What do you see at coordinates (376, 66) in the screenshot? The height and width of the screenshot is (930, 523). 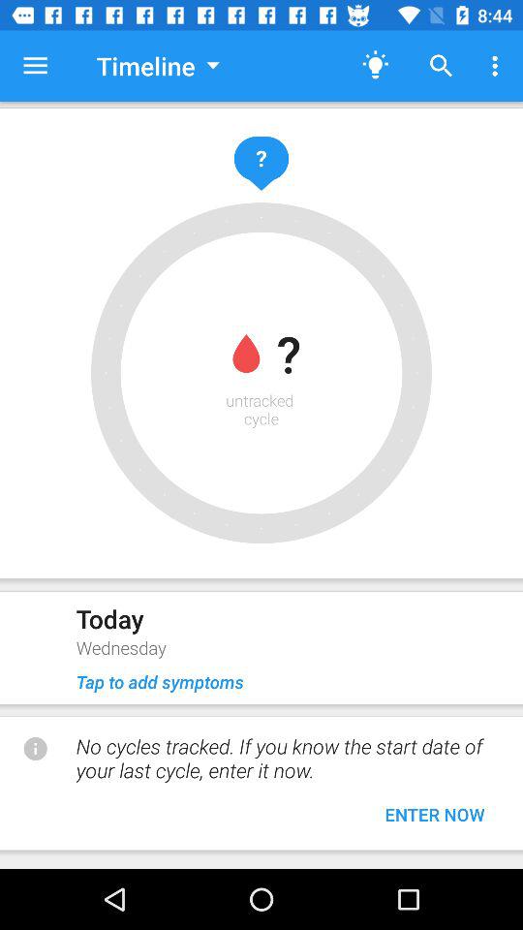 I see `click on the light icon at the top of the page` at bounding box center [376, 66].